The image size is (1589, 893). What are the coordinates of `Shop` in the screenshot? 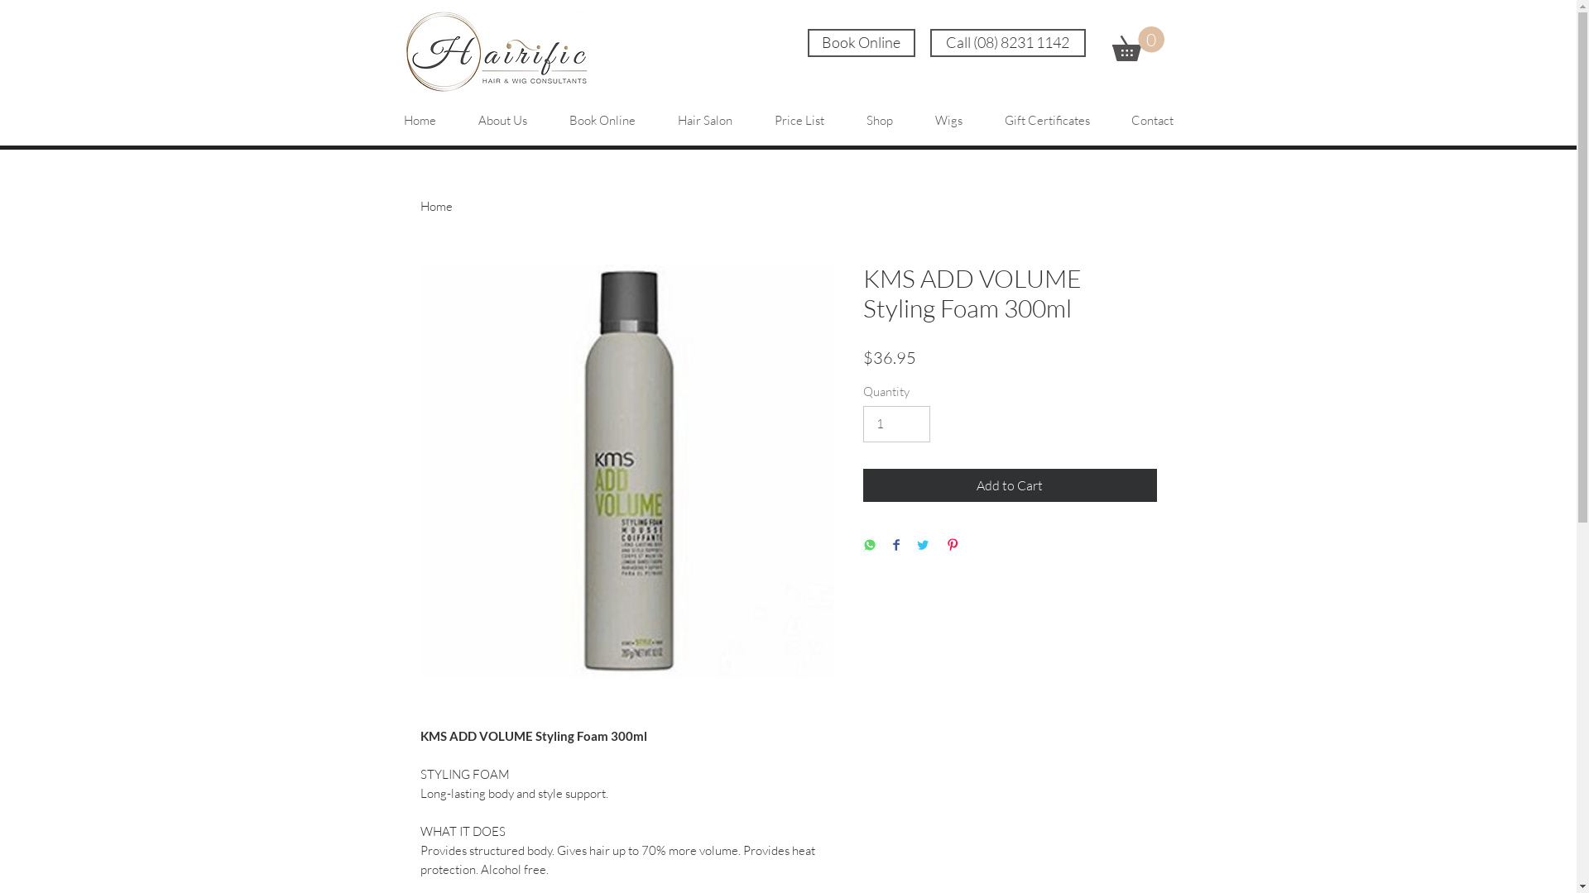 It's located at (881, 113).